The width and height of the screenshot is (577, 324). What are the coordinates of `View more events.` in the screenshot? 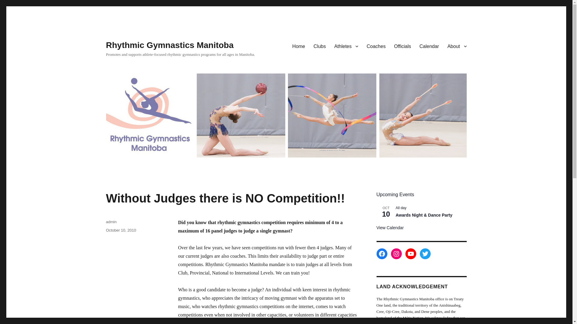 It's located at (389, 227).